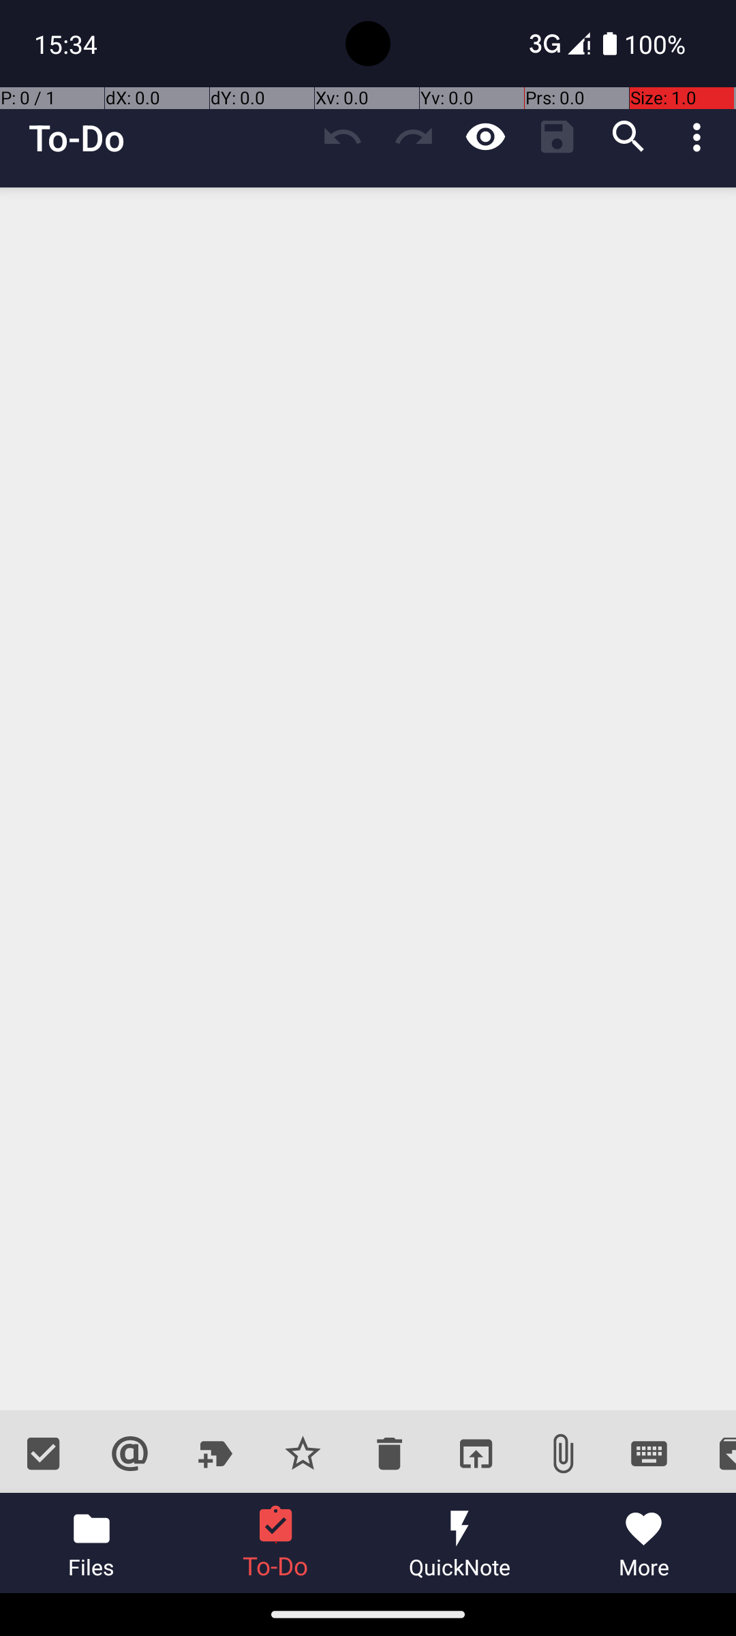 This screenshot has width=736, height=1636. Describe the element at coordinates (217, 1453) in the screenshot. I see `Add project` at that location.